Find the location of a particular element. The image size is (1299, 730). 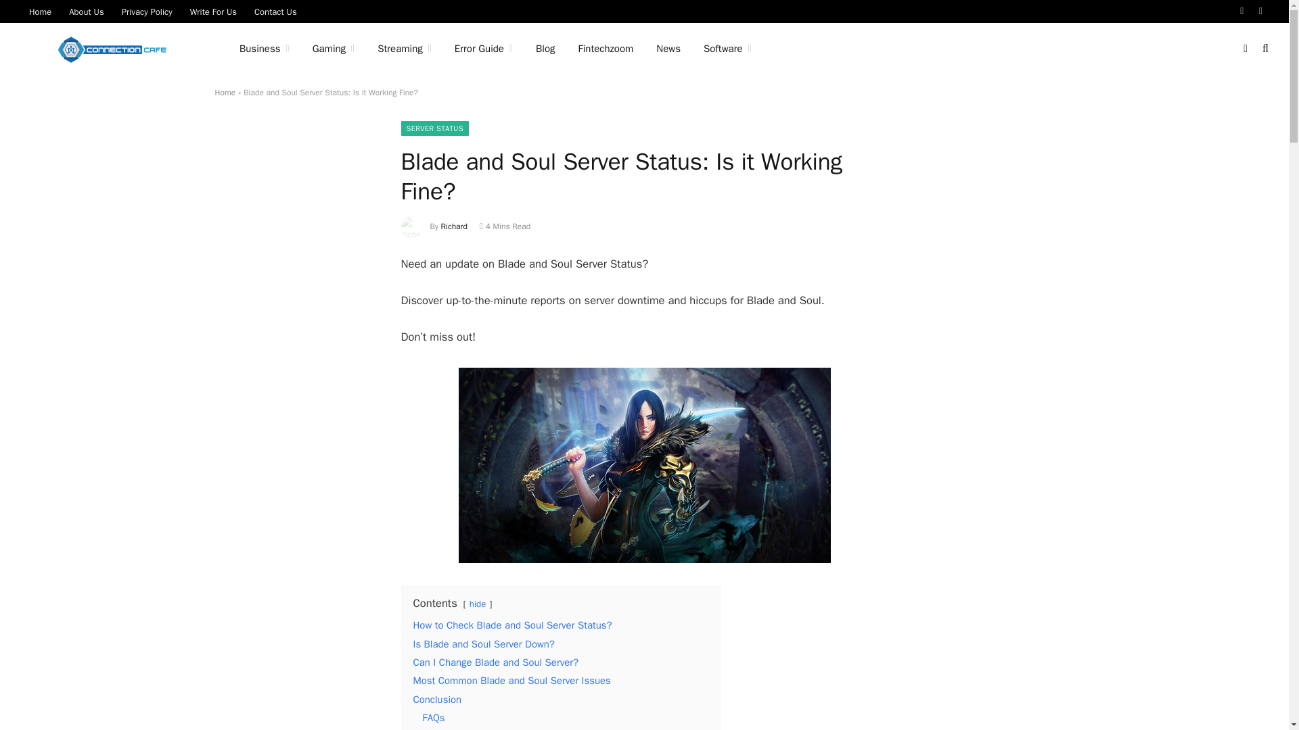

Contact Us is located at coordinates (275, 11).